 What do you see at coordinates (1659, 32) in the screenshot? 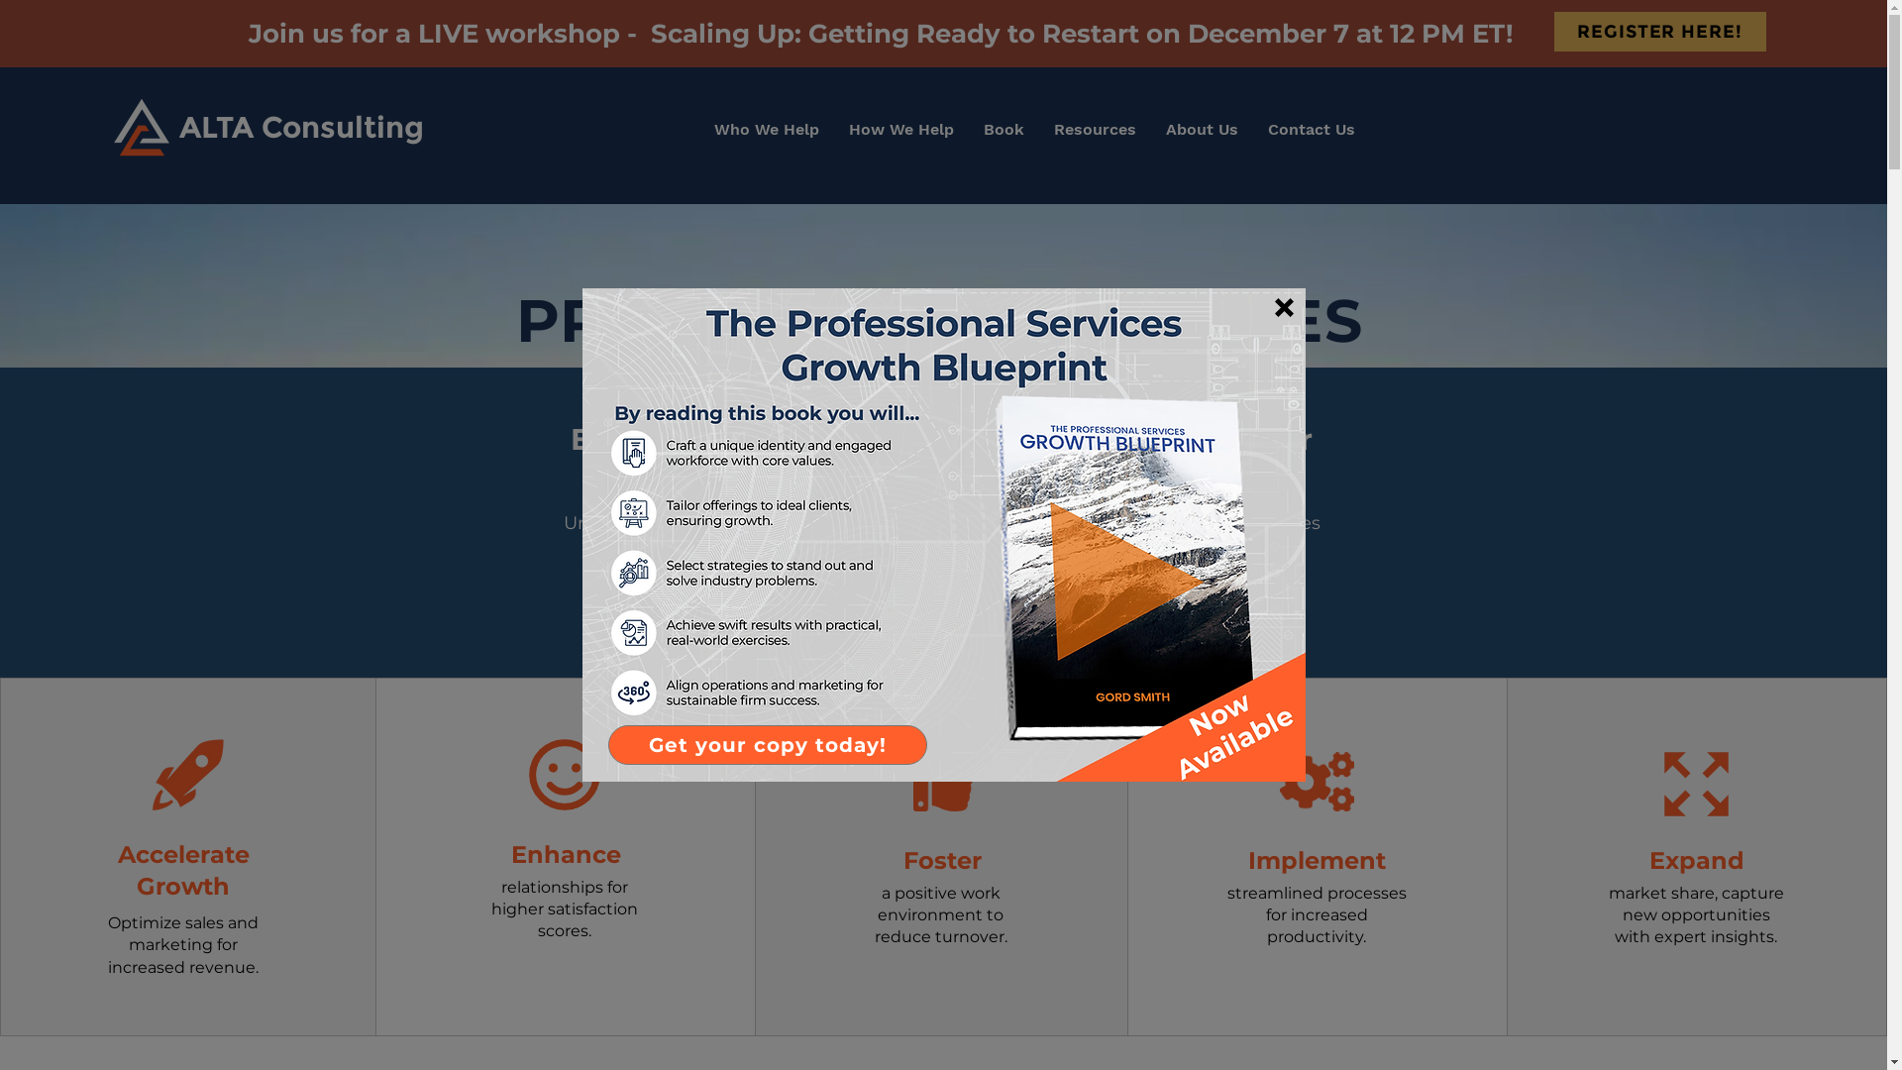
I see `REGISTER HERE!` at bounding box center [1659, 32].